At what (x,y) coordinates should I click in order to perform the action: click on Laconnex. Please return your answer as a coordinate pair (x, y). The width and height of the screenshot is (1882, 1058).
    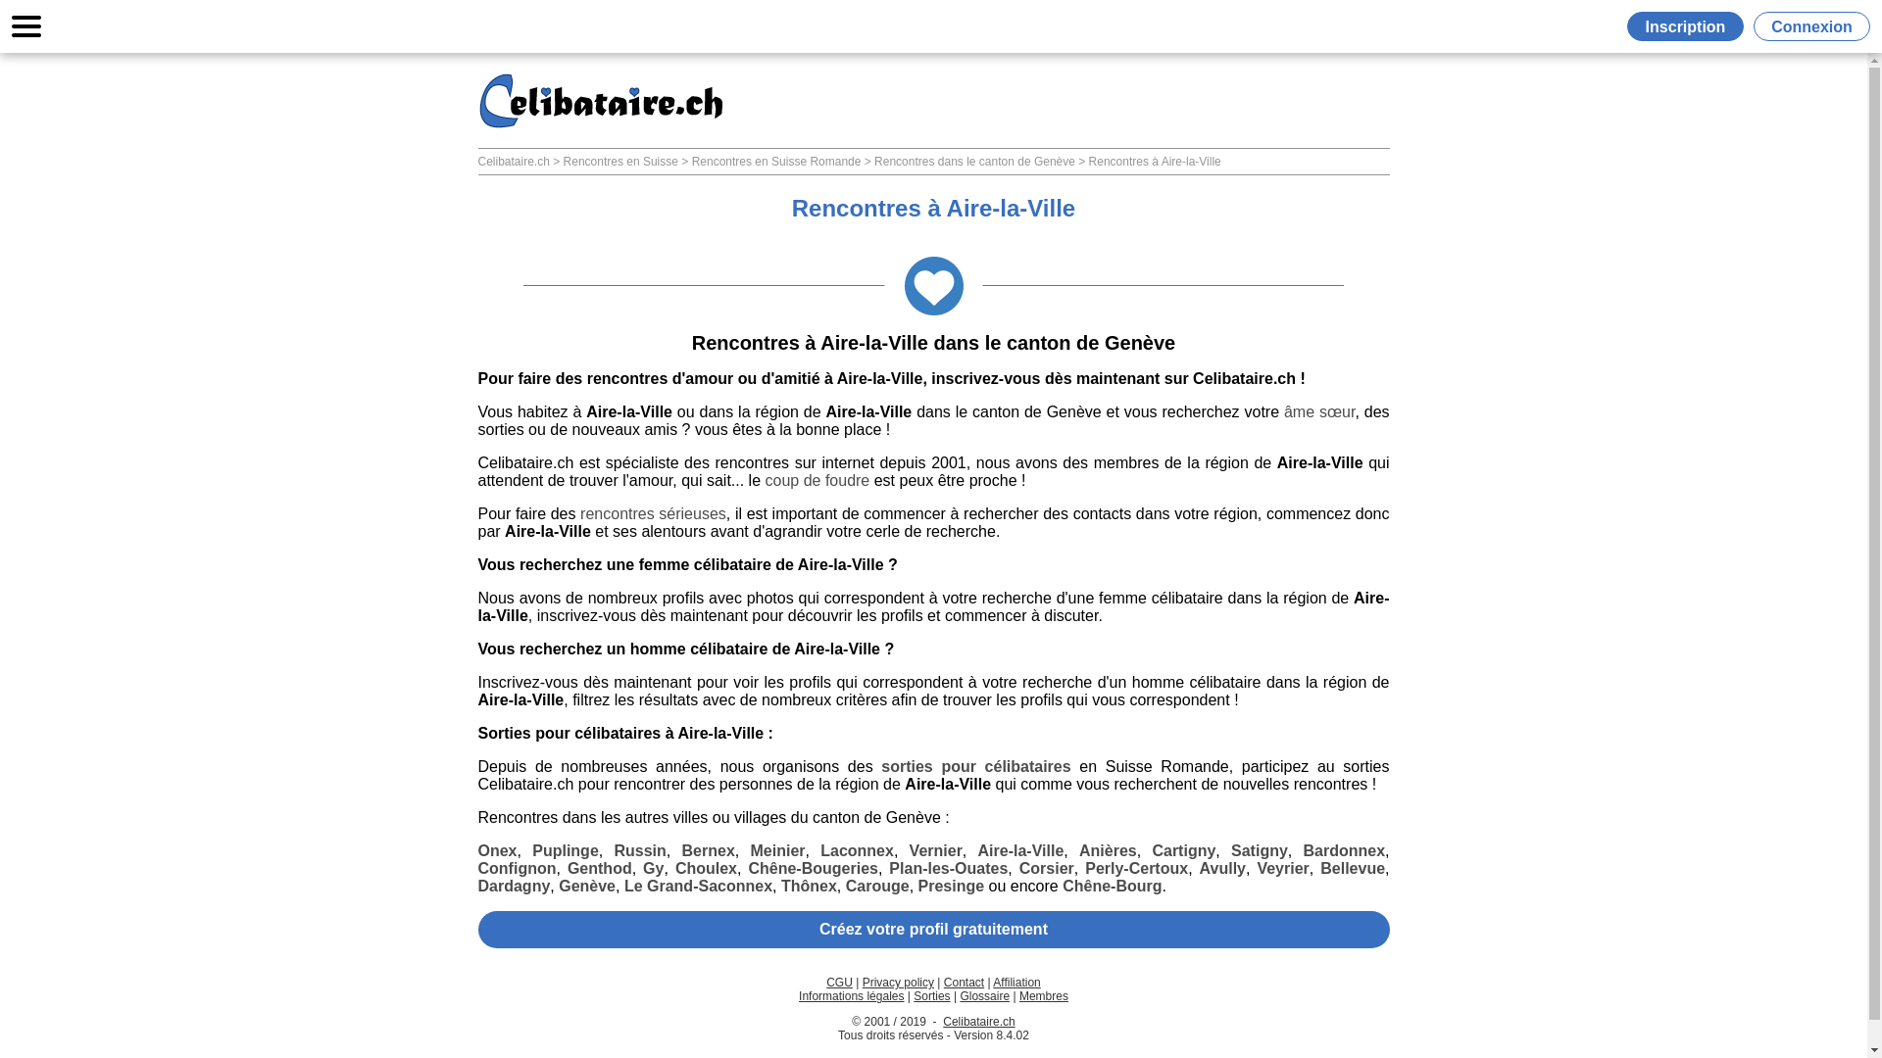
    Looking at the image, I should click on (857, 850).